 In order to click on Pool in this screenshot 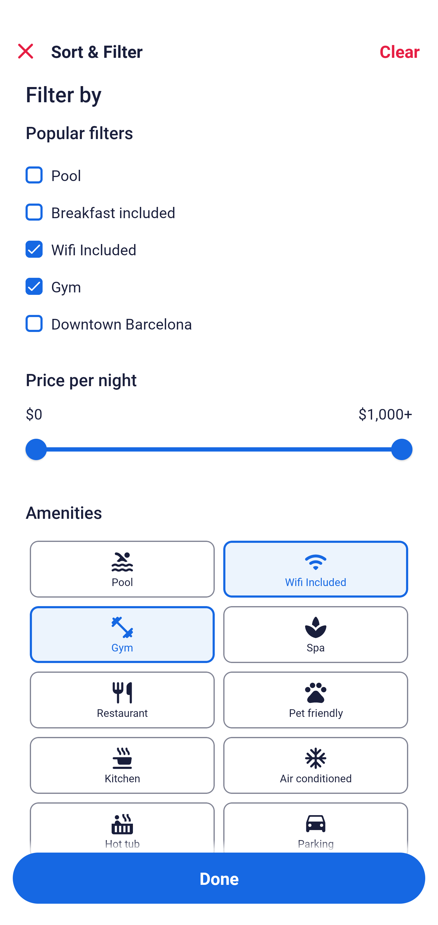, I will do `click(122, 569)`.